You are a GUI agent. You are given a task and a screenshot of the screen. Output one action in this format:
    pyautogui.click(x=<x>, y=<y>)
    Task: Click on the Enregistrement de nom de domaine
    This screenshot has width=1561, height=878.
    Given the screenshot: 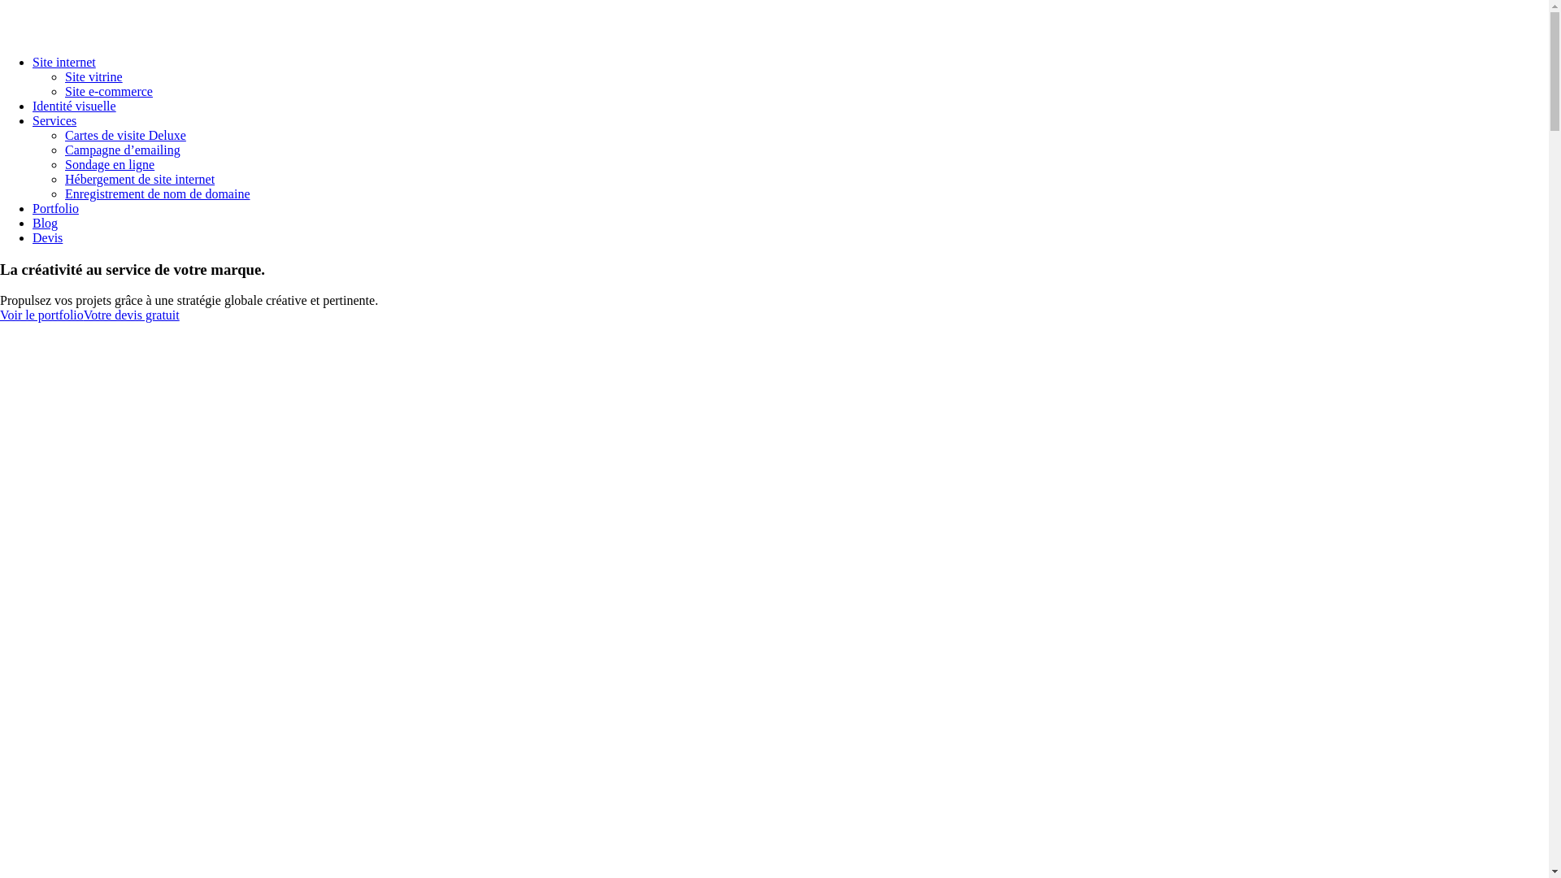 What is the action you would take?
    pyautogui.click(x=158, y=193)
    